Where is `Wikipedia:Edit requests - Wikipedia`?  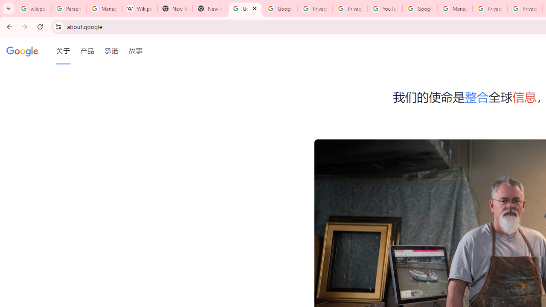
Wikipedia:Edit requests - Wikipedia is located at coordinates (139, 9).